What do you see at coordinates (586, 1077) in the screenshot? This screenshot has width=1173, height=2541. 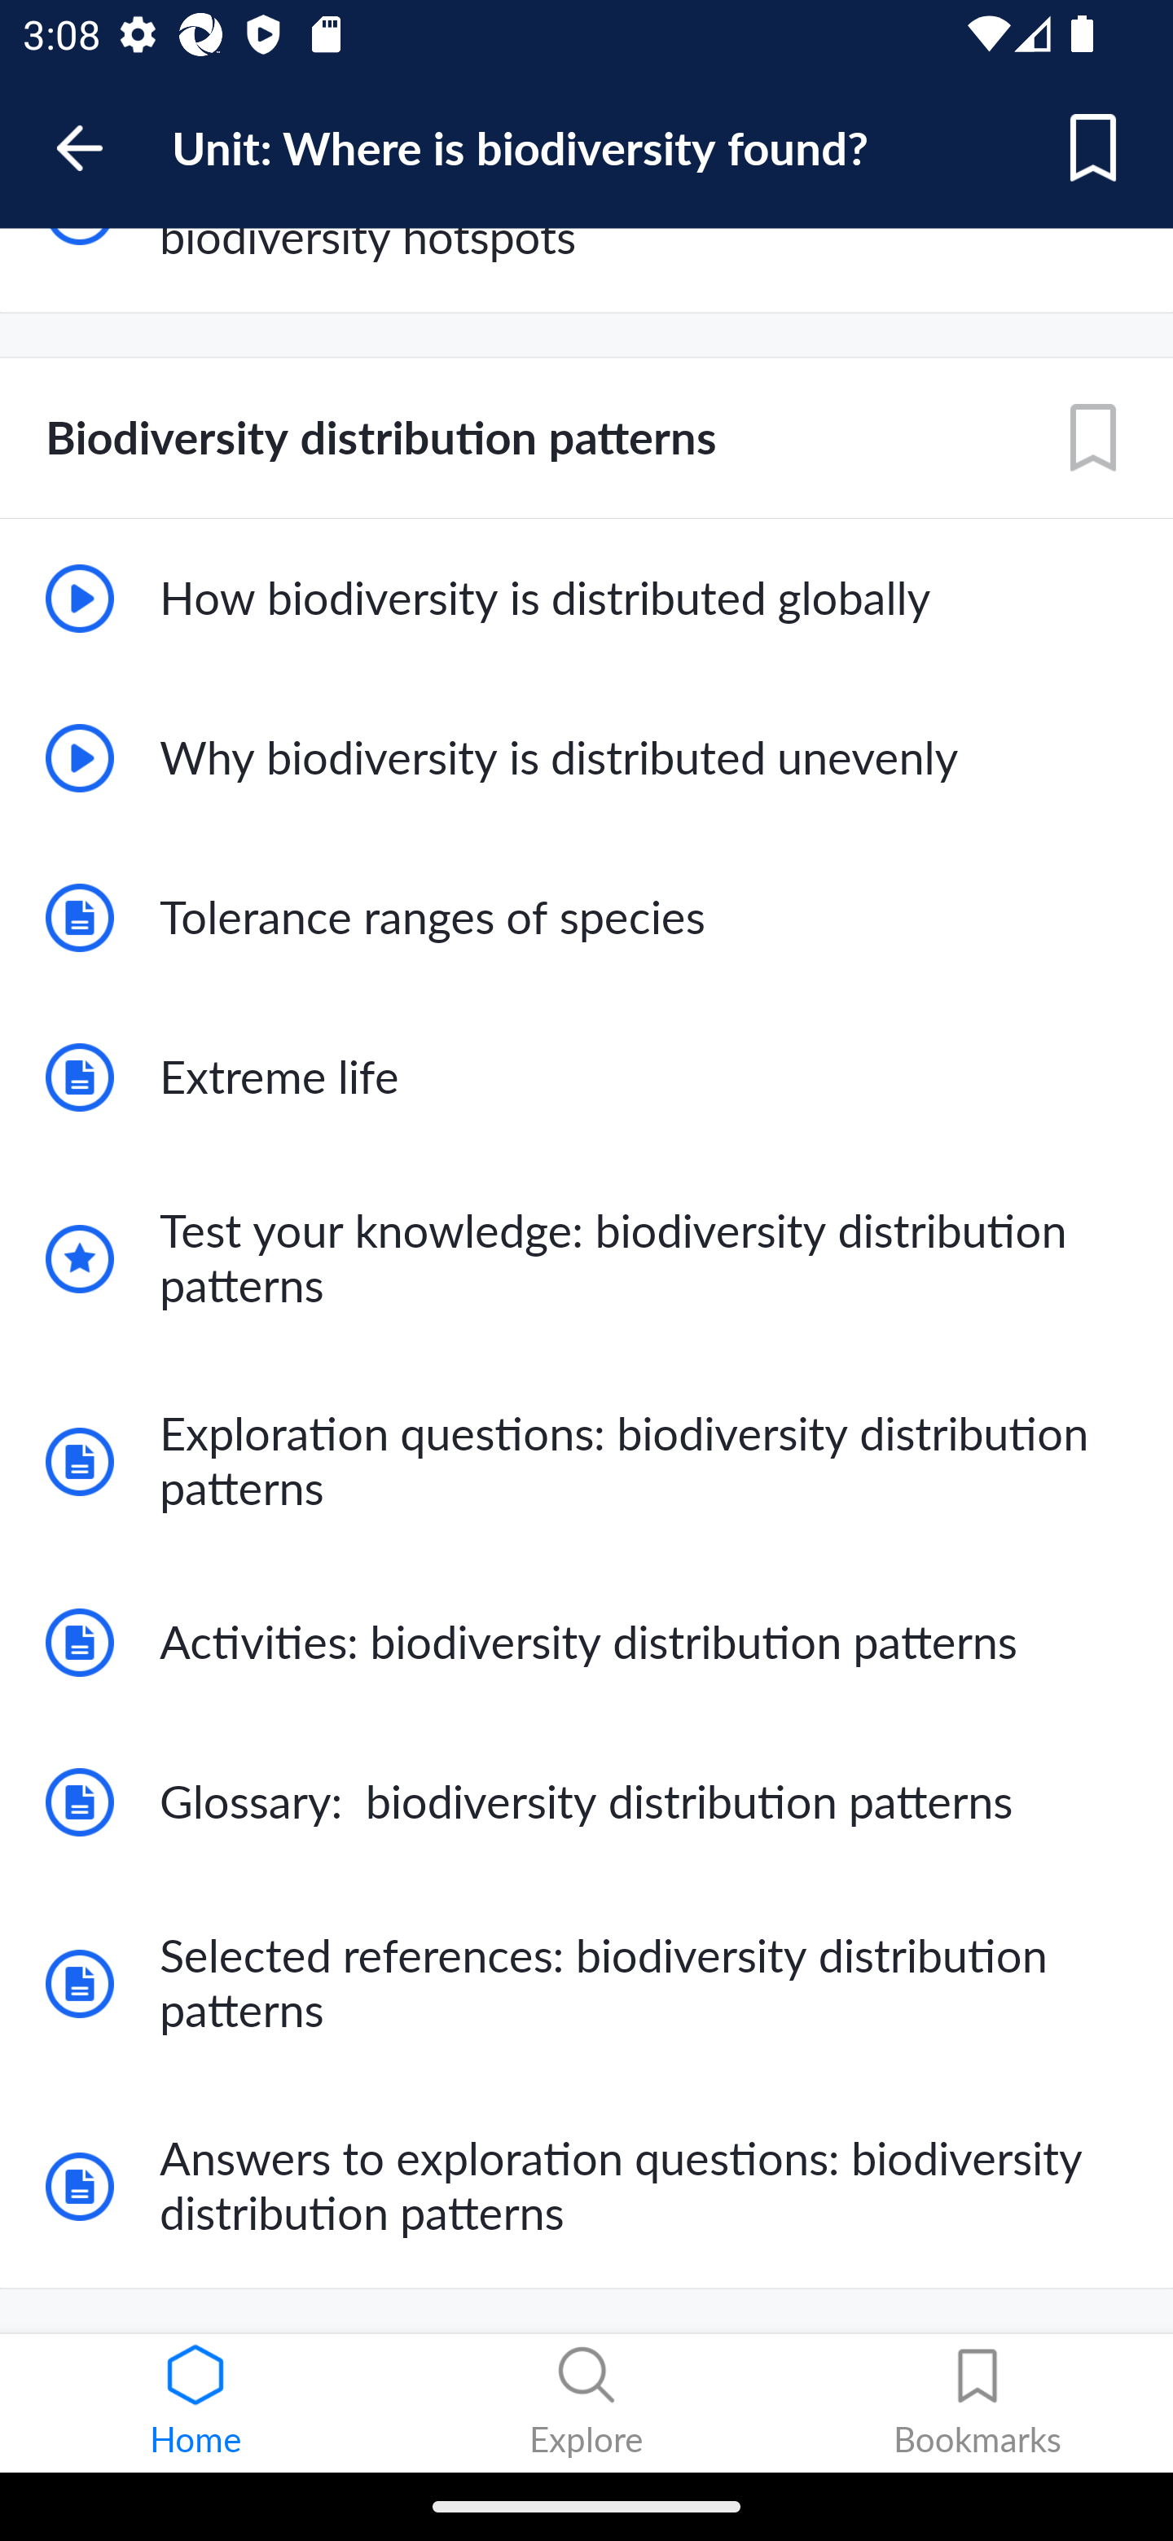 I see `Extreme life` at bounding box center [586, 1077].